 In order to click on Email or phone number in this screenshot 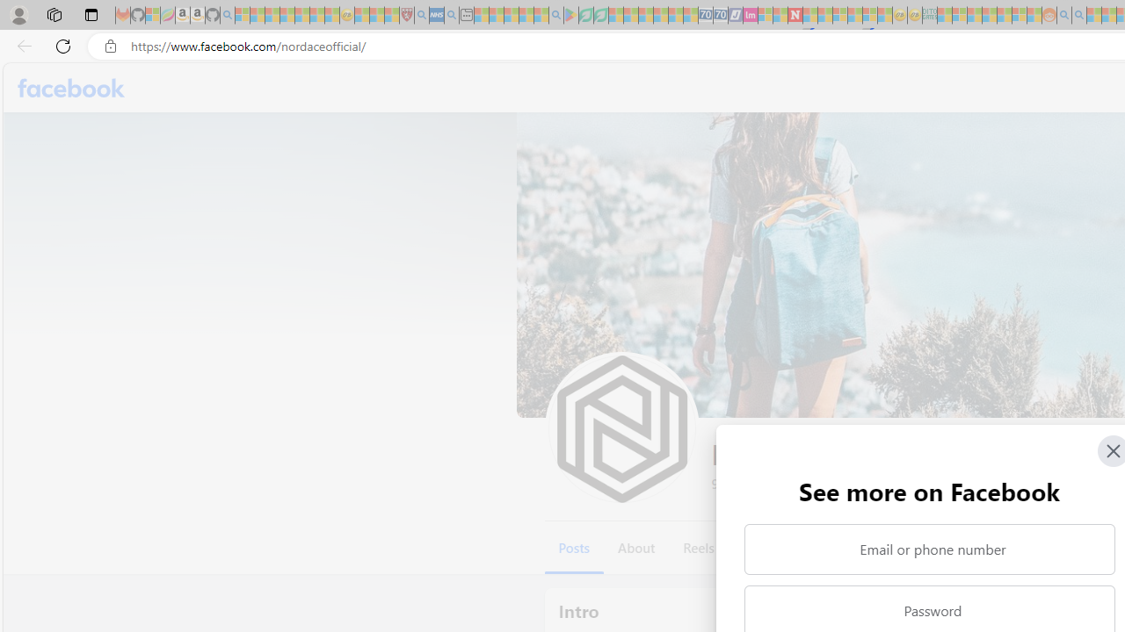, I will do `click(930, 549)`.